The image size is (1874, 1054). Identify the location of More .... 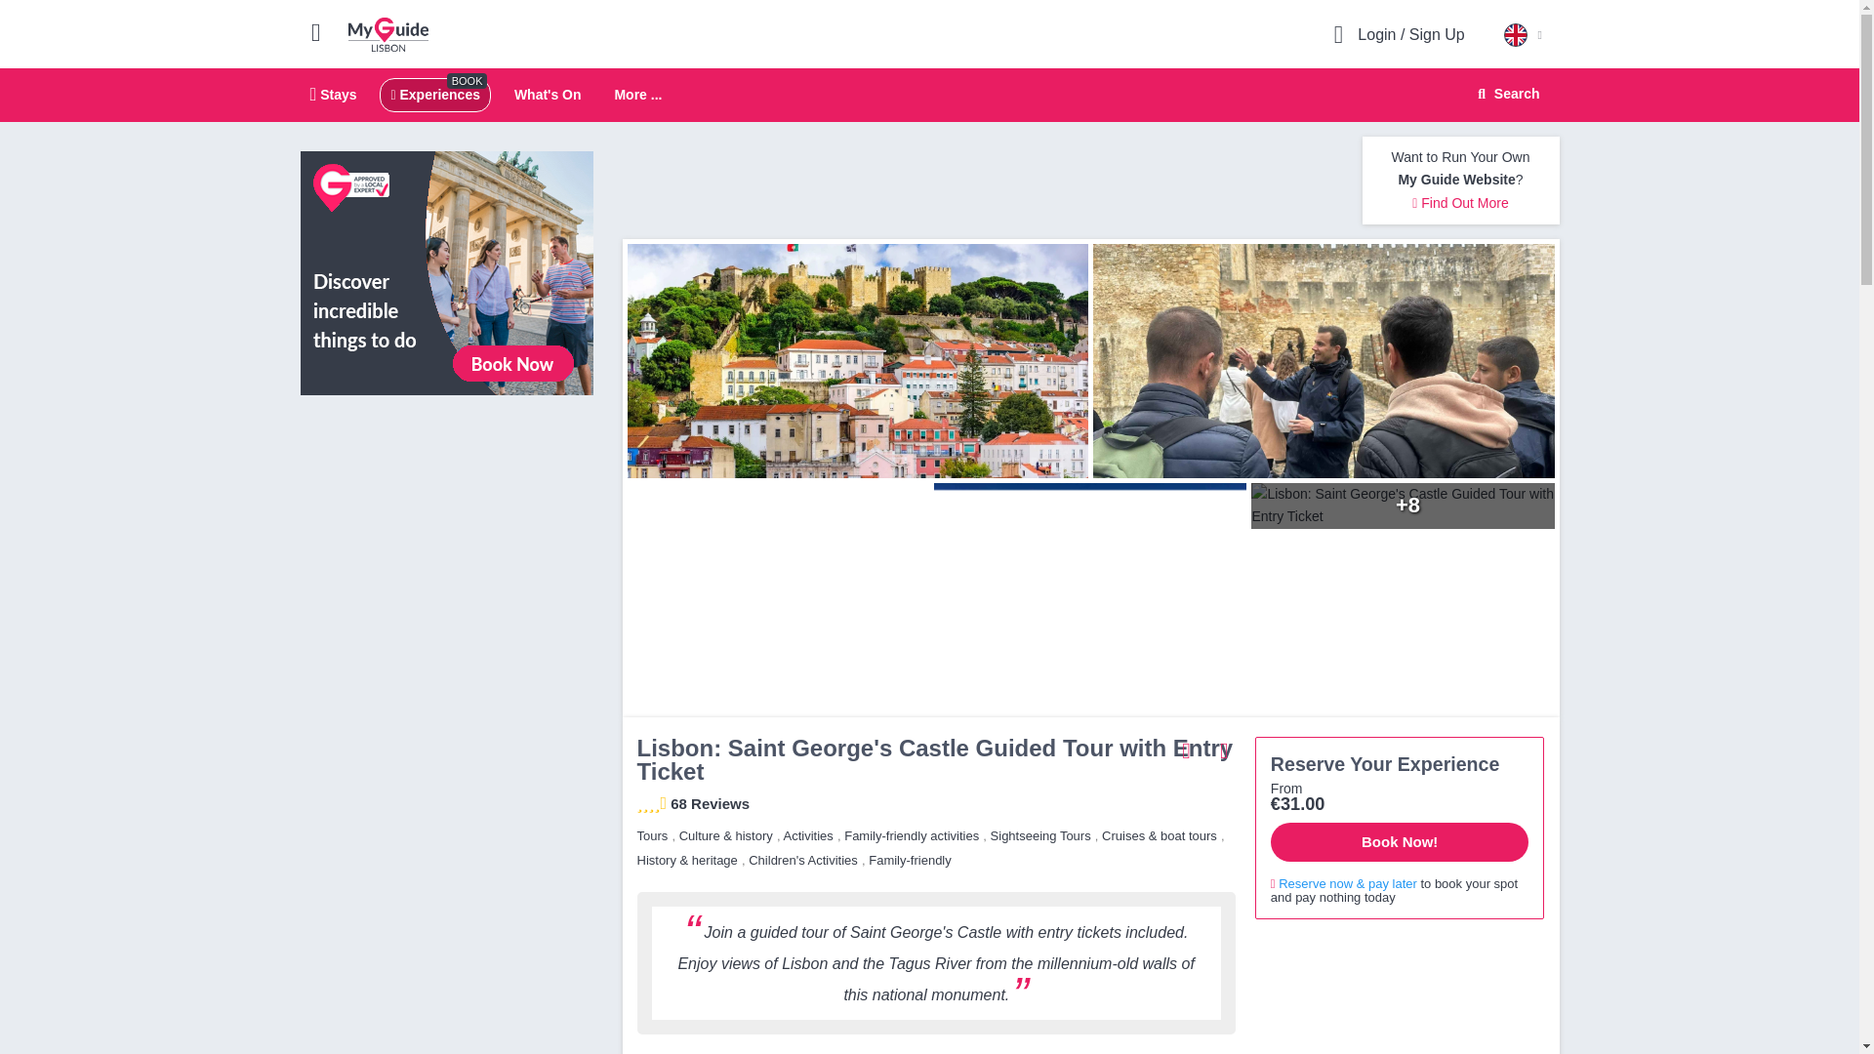
(637, 96).